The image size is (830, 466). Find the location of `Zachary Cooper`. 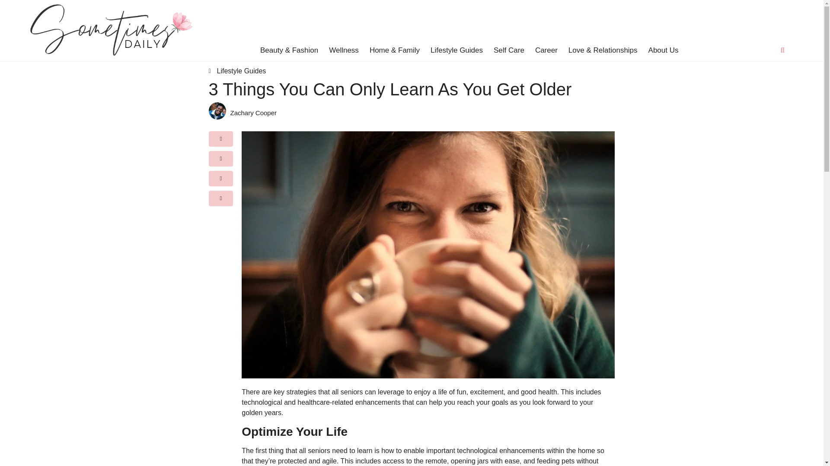

Zachary Cooper is located at coordinates (422, 113).